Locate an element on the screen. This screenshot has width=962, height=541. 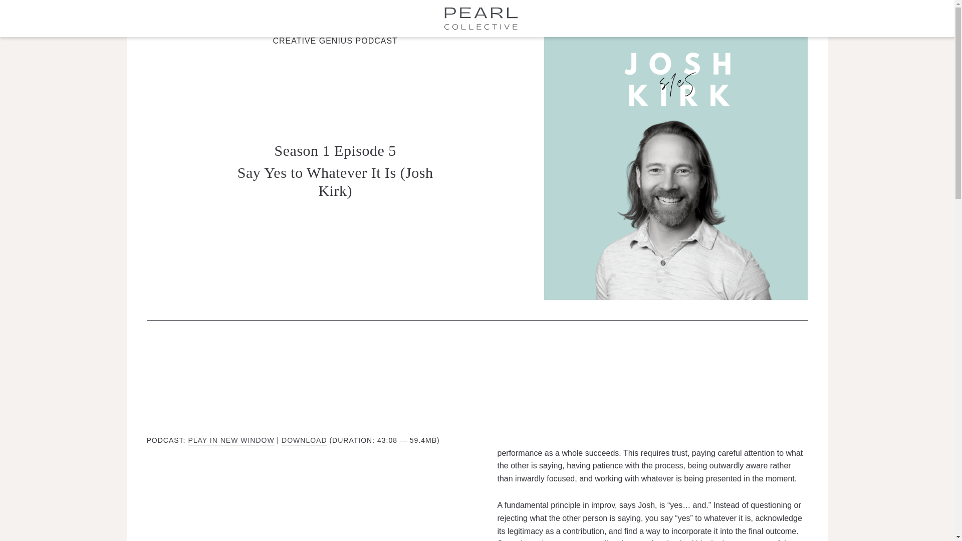
PLAY IN NEW WINDOW is located at coordinates (230, 440).